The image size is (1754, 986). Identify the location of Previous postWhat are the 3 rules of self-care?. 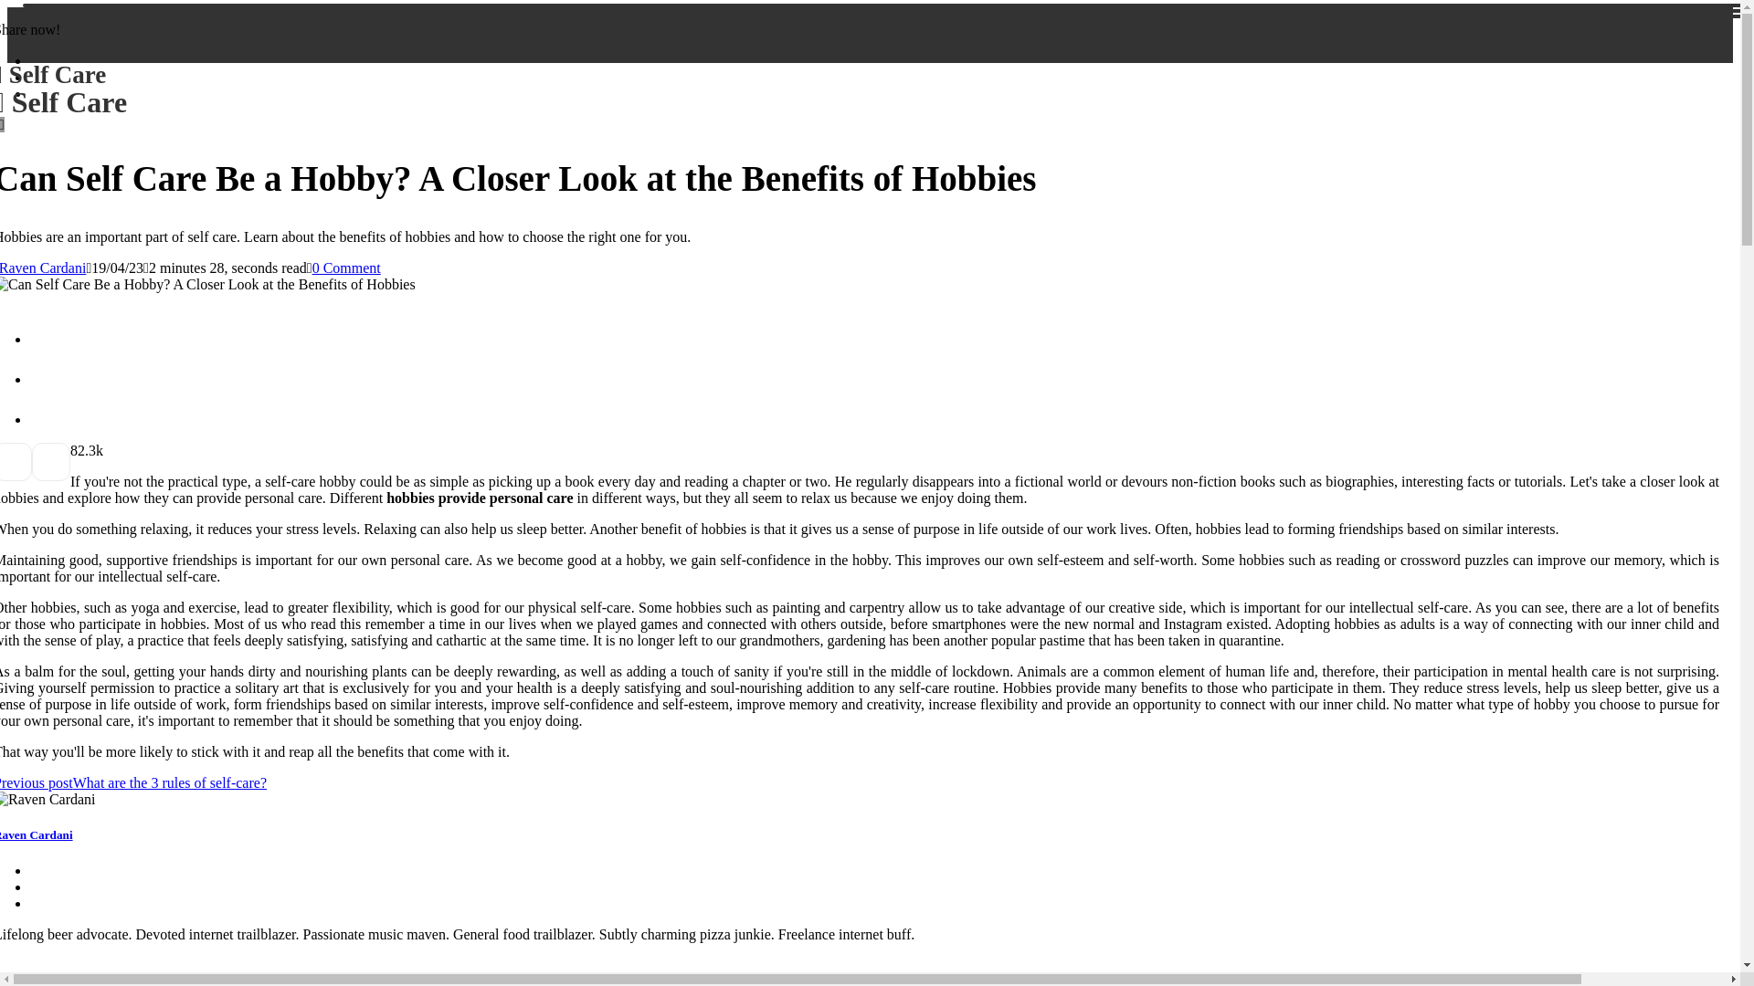
(133, 782).